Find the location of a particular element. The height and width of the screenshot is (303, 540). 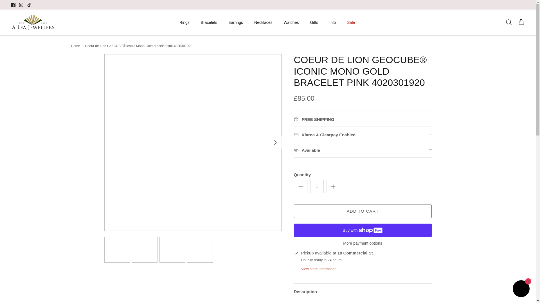

Bracelets is located at coordinates (209, 22).